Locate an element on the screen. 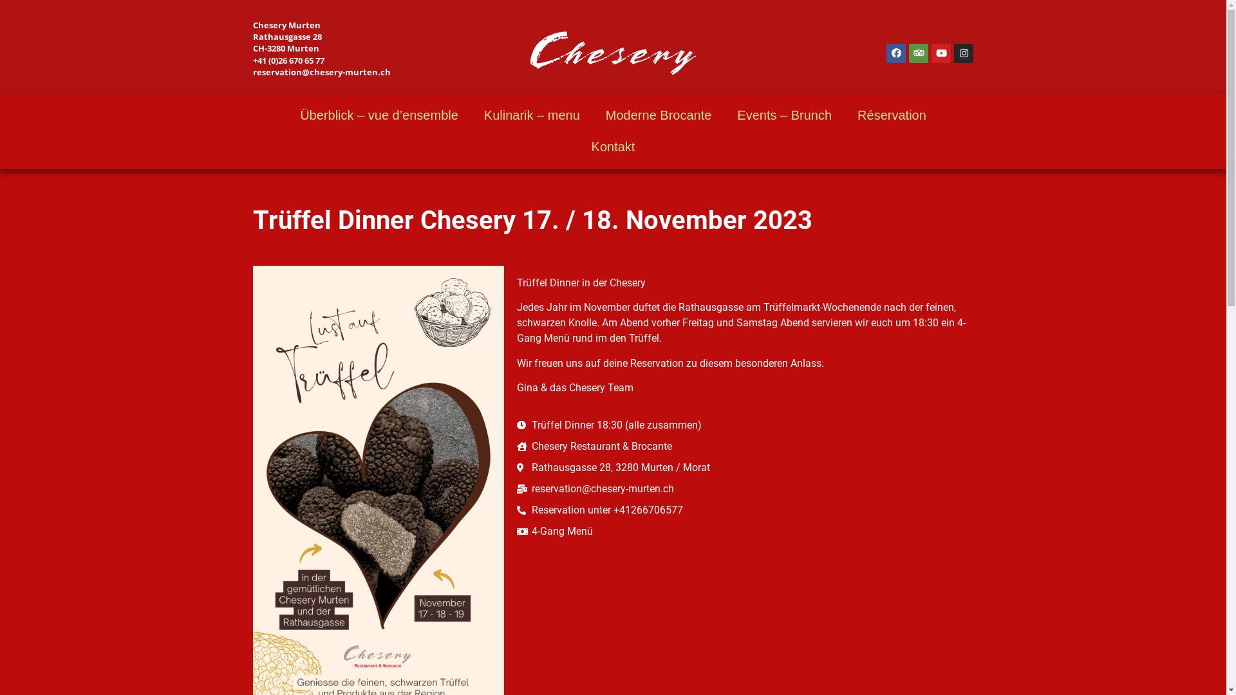  Reservation unter +41266706577 is located at coordinates (745, 510).